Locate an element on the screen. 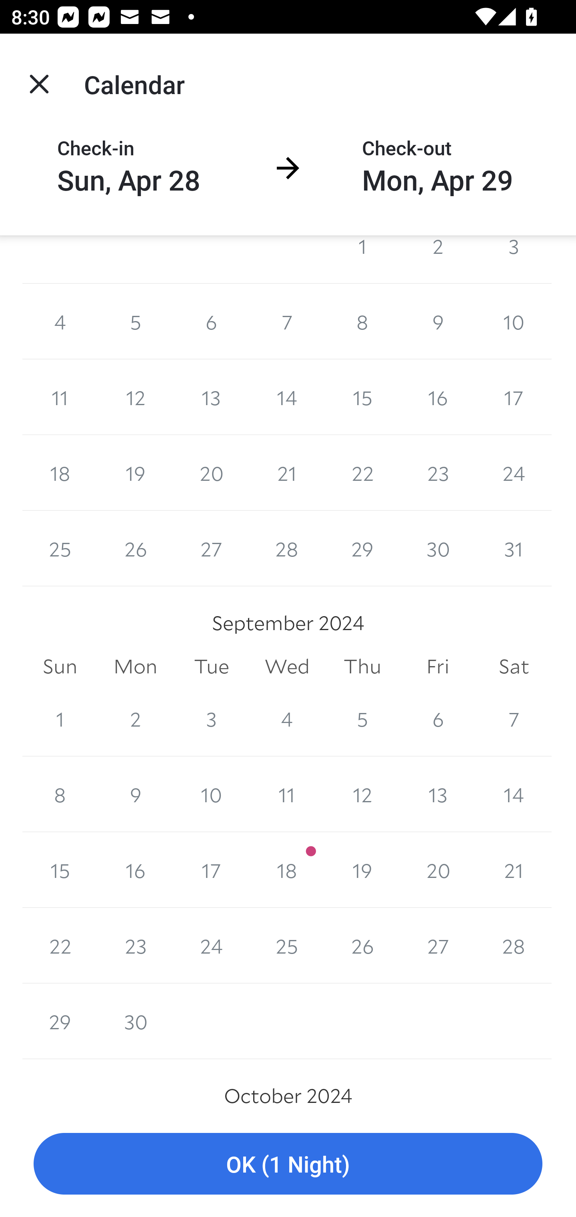  12 12 August 2024 is located at coordinates (135, 397).